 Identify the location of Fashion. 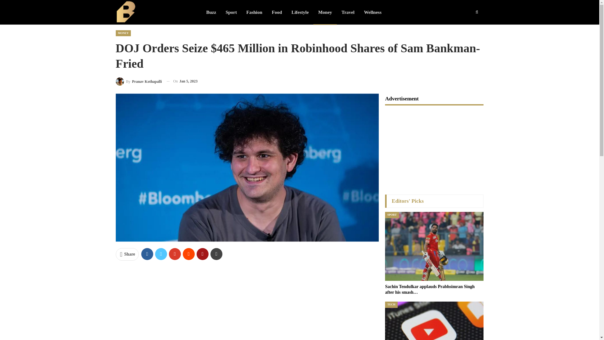
(254, 12).